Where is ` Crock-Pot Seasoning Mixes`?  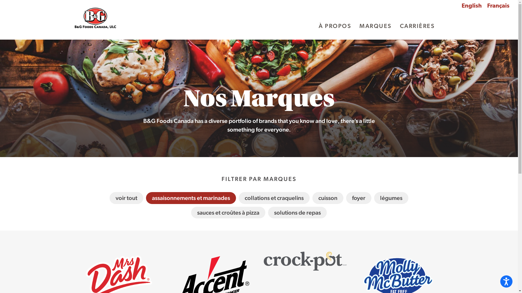  Crock-Pot Seasoning Mixes is located at coordinates (305, 289).